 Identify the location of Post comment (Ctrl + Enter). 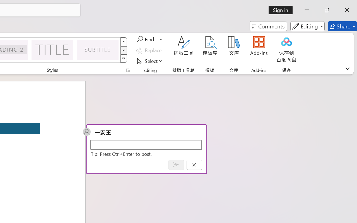
(176, 164).